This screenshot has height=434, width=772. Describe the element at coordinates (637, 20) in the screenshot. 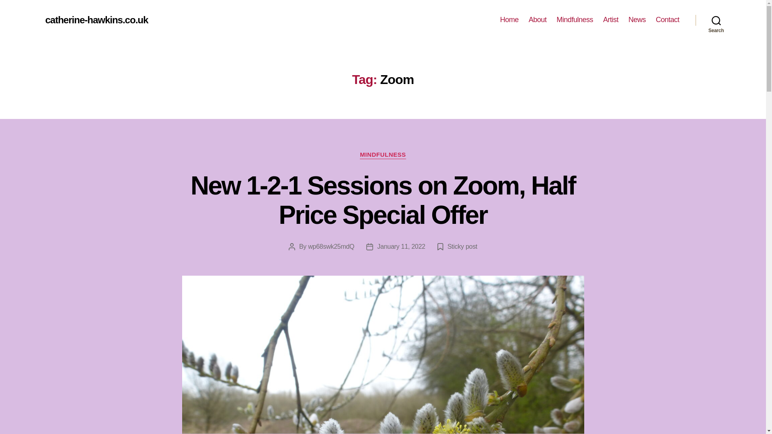

I see `News` at that location.